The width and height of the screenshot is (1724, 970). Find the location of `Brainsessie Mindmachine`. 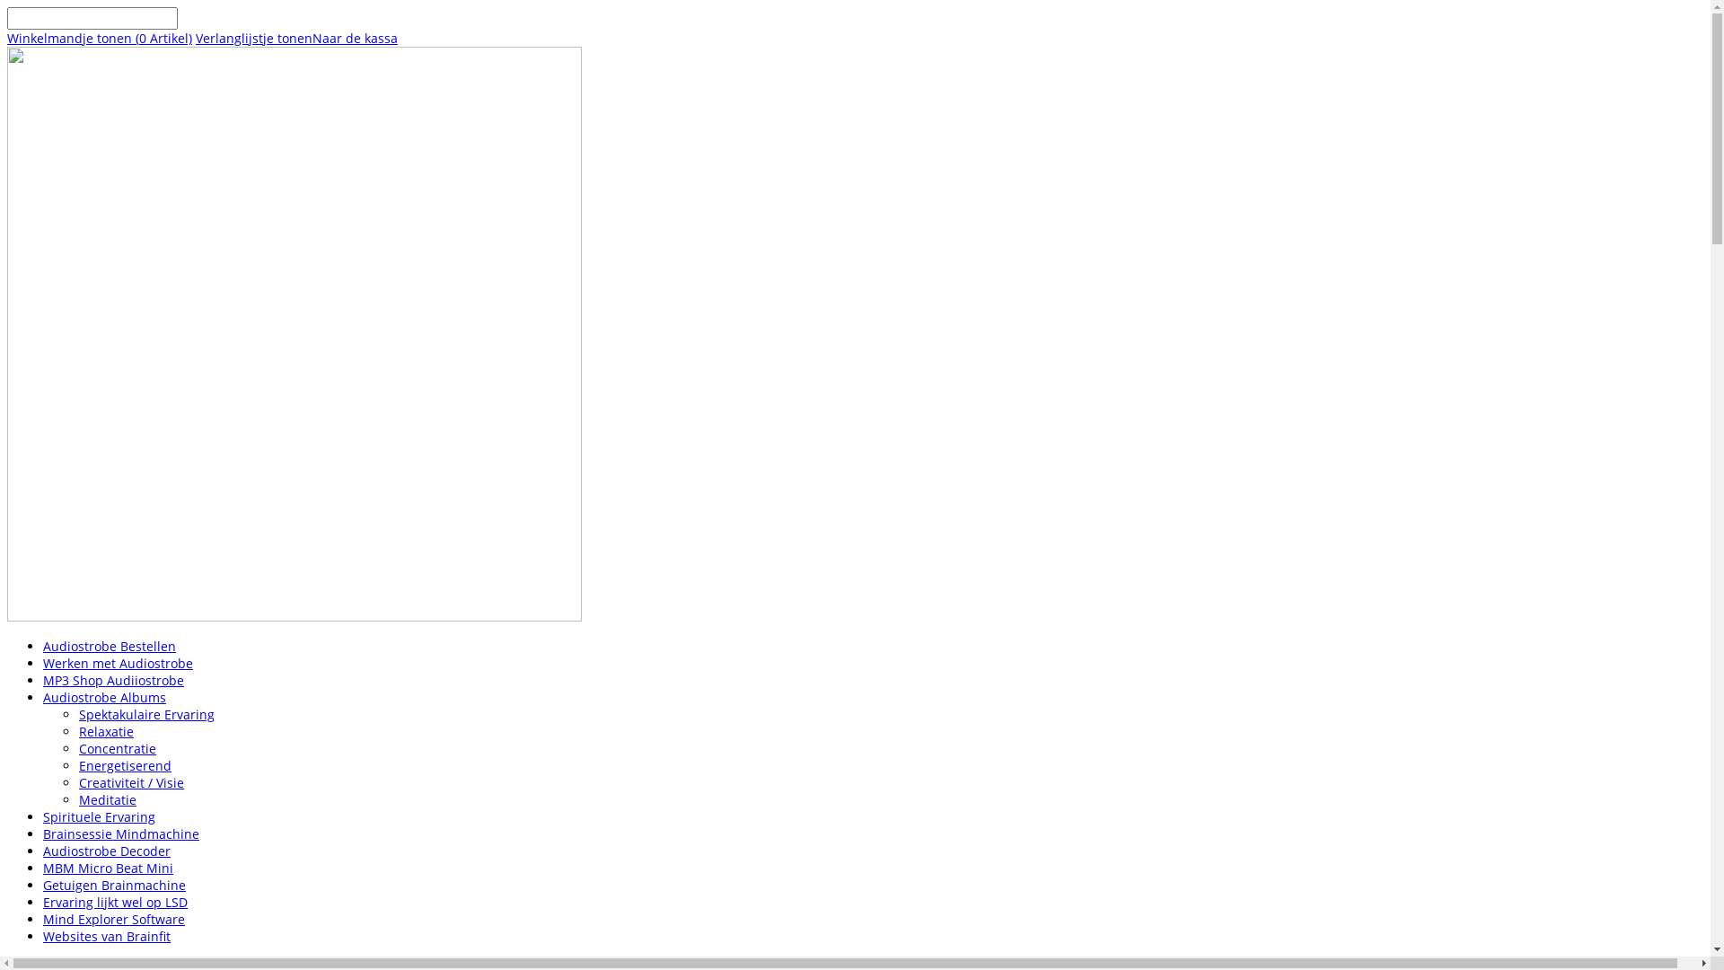

Brainsessie Mindmachine is located at coordinates (121, 833).